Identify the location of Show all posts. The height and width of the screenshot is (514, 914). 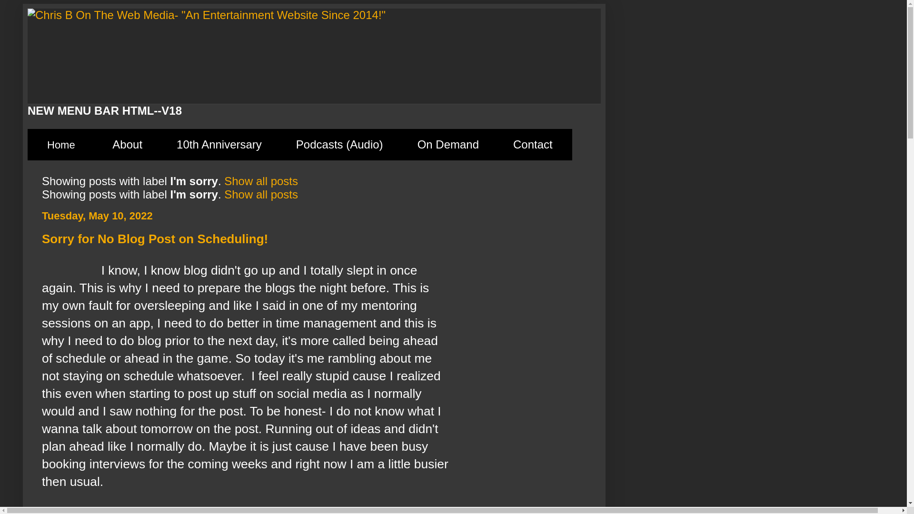
(261, 194).